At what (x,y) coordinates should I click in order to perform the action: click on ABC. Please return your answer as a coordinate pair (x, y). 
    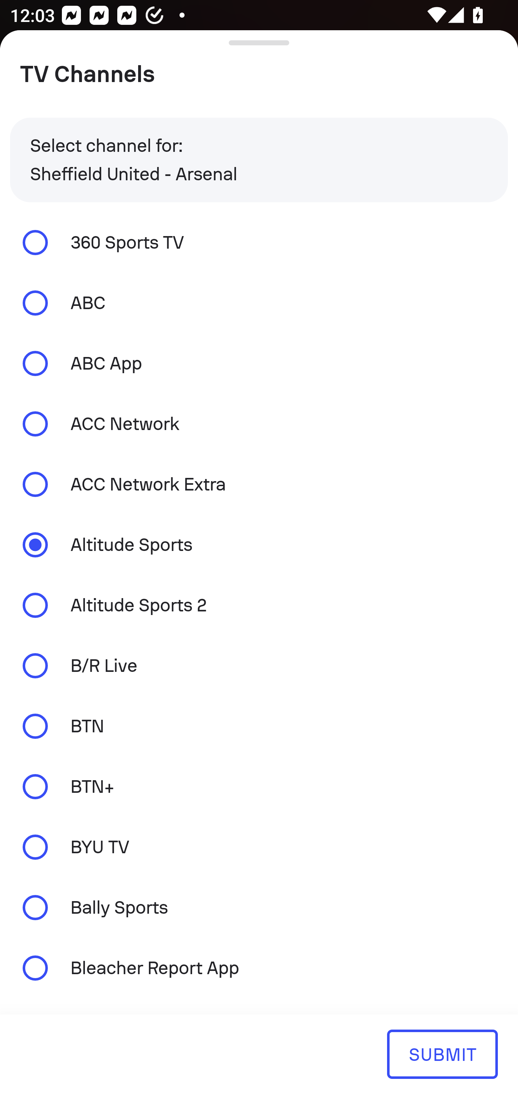
    Looking at the image, I should click on (259, 303).